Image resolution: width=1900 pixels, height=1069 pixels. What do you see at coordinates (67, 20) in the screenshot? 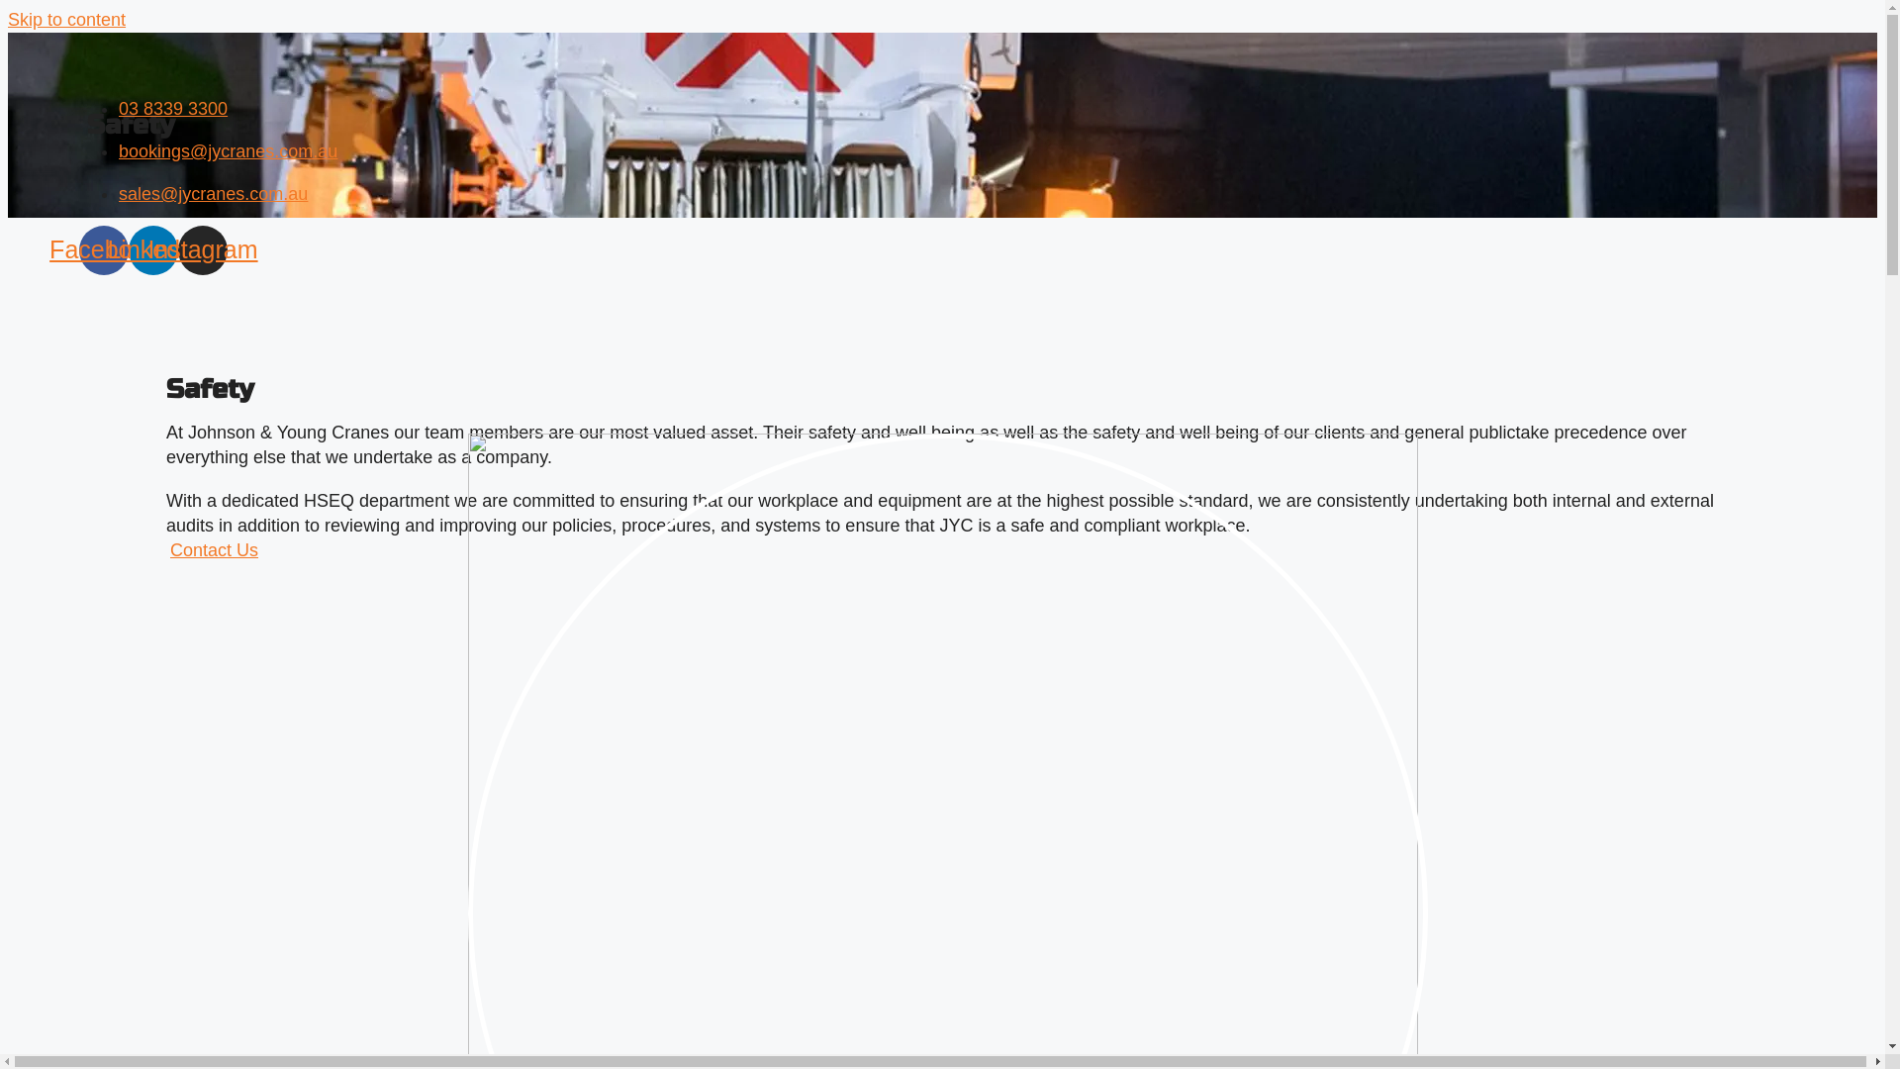
I see `Skip to content` at bounding box center [67, 20].